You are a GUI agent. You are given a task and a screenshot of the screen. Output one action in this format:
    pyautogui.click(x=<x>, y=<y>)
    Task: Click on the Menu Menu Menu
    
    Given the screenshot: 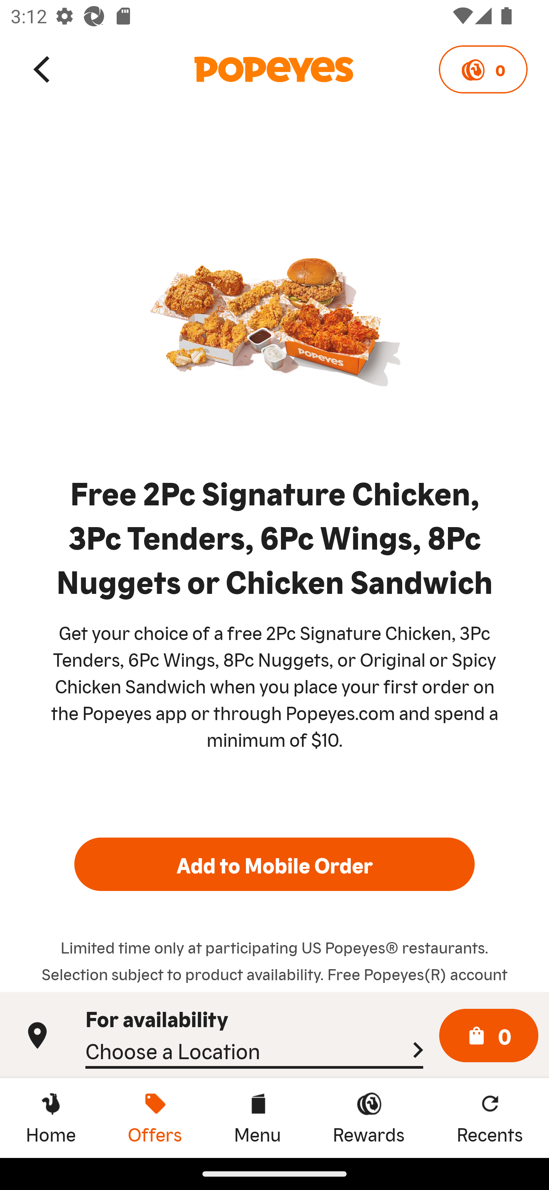 What is the action you would take?
    pyautogui.click(x=257, y=1118)
    